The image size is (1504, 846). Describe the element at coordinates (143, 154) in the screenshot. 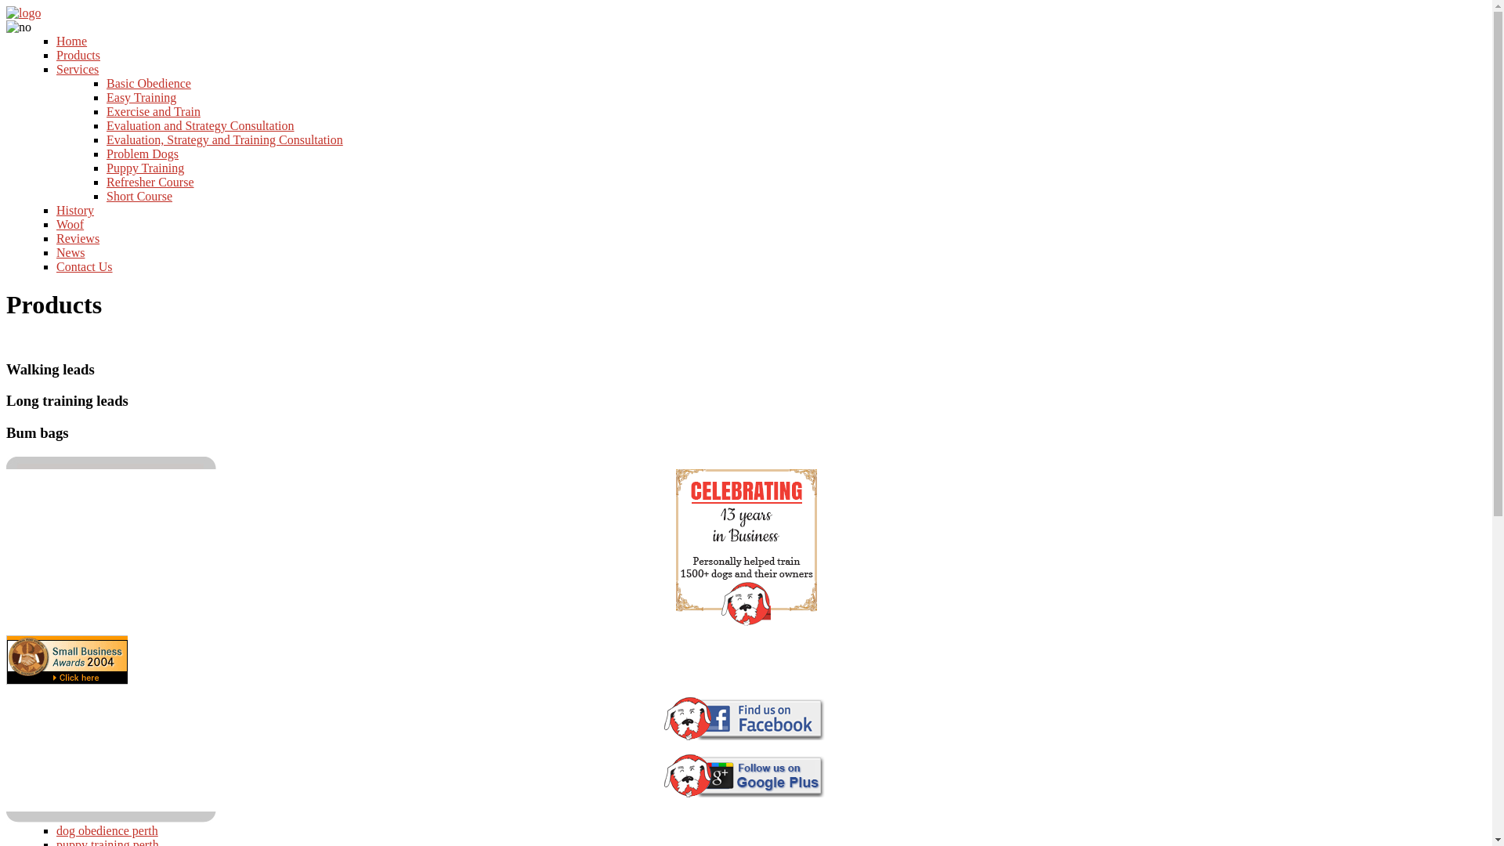

I see `Problem Dogs` at that location.